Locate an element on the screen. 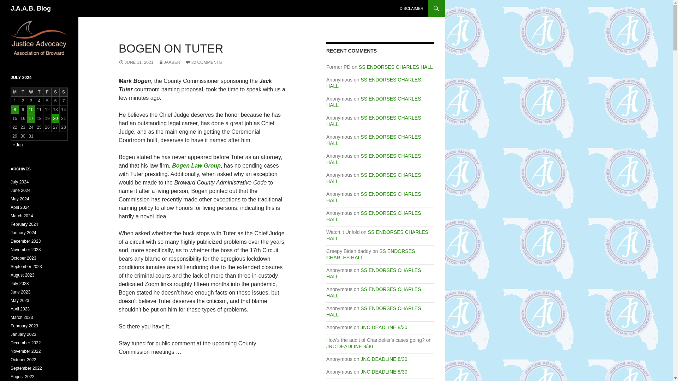  J.A.A.B. Blog is located at coordinates (31, 8).